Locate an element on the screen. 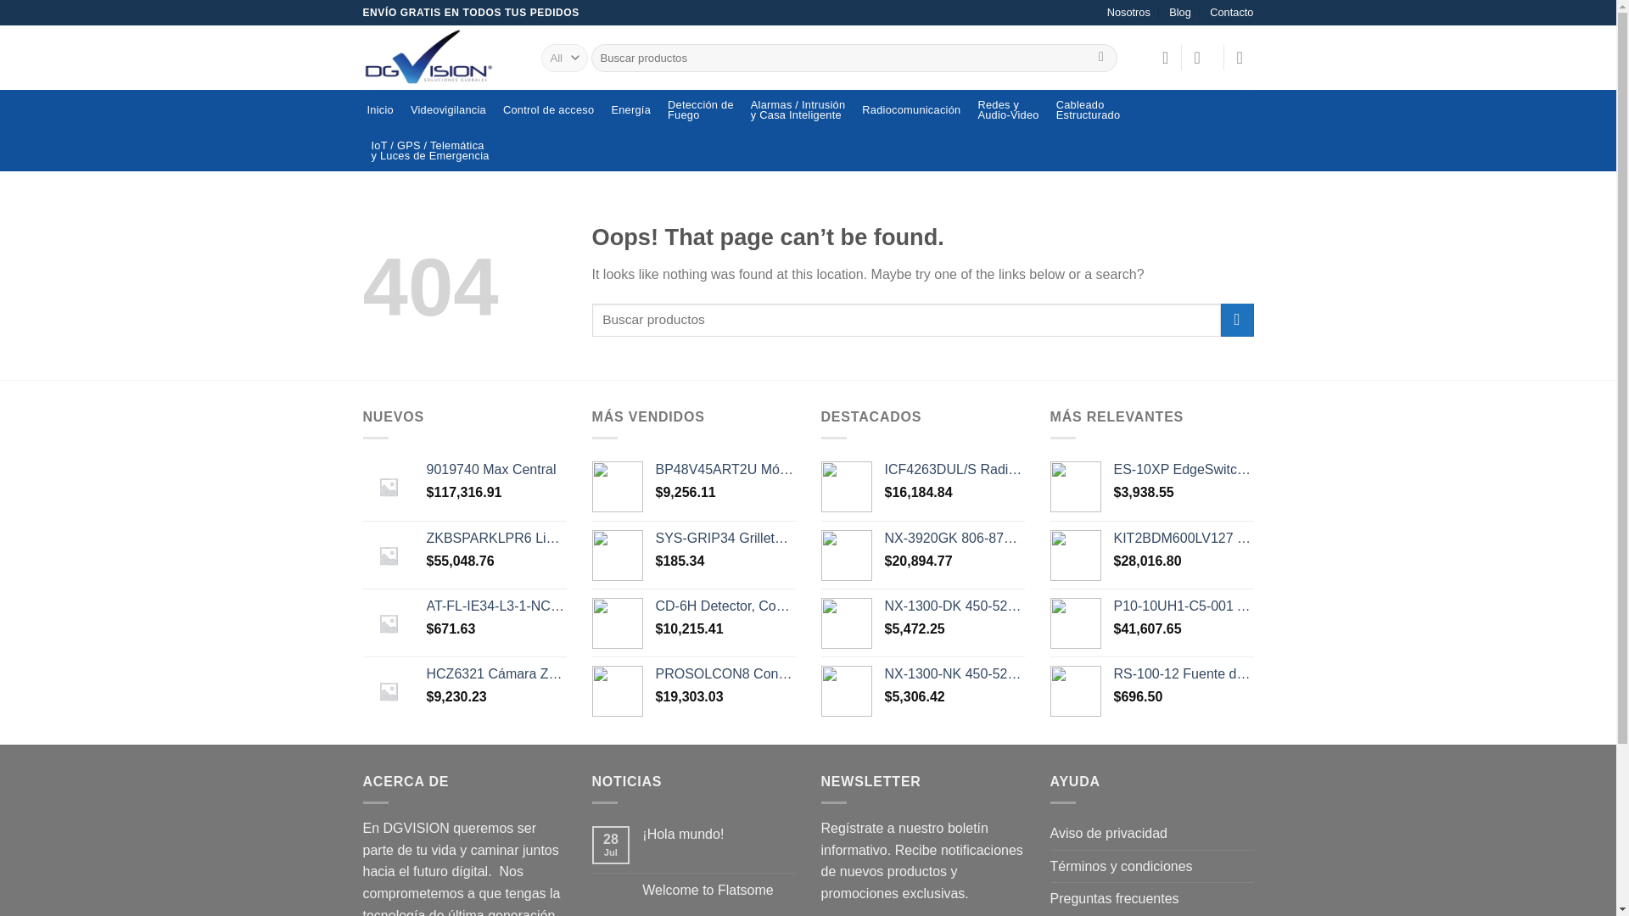  Buscar is located at coordinates (1007, 110).